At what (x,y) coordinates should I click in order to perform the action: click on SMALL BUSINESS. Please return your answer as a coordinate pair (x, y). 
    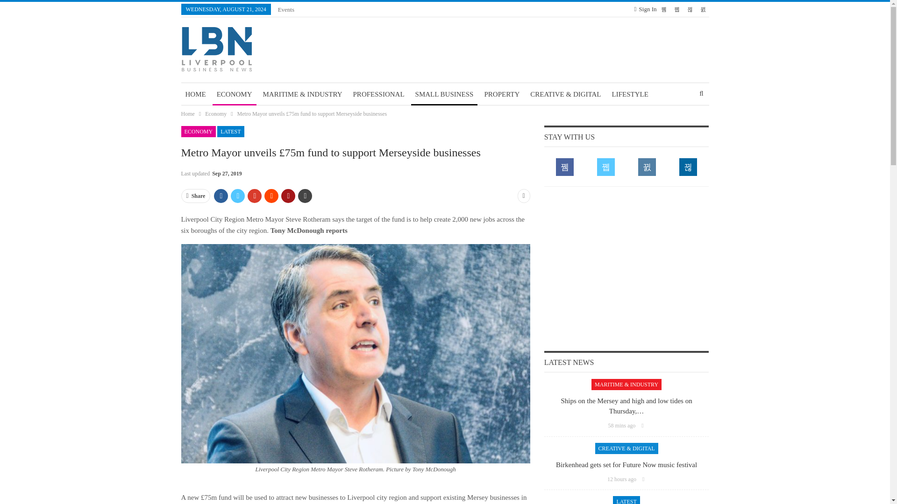
    Looking at the image, I should click on (444, 94).